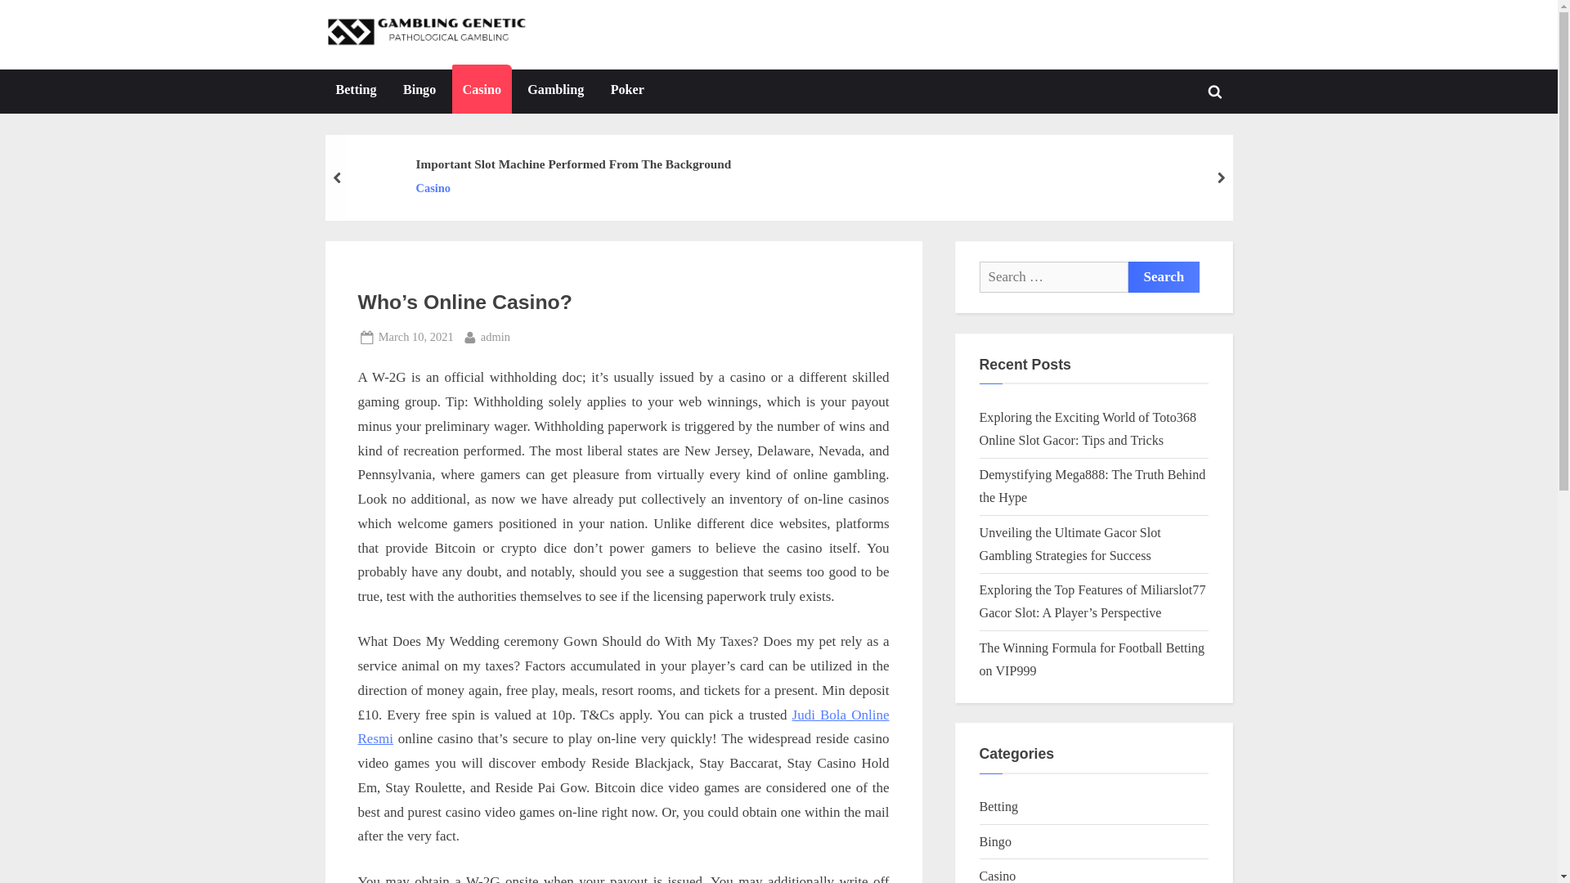 Image resolution: width=1570 pixels, height=883 pixels. Describe the element at coordinates (1164, 276) in the screenshot. I see `Bingo` at that location.